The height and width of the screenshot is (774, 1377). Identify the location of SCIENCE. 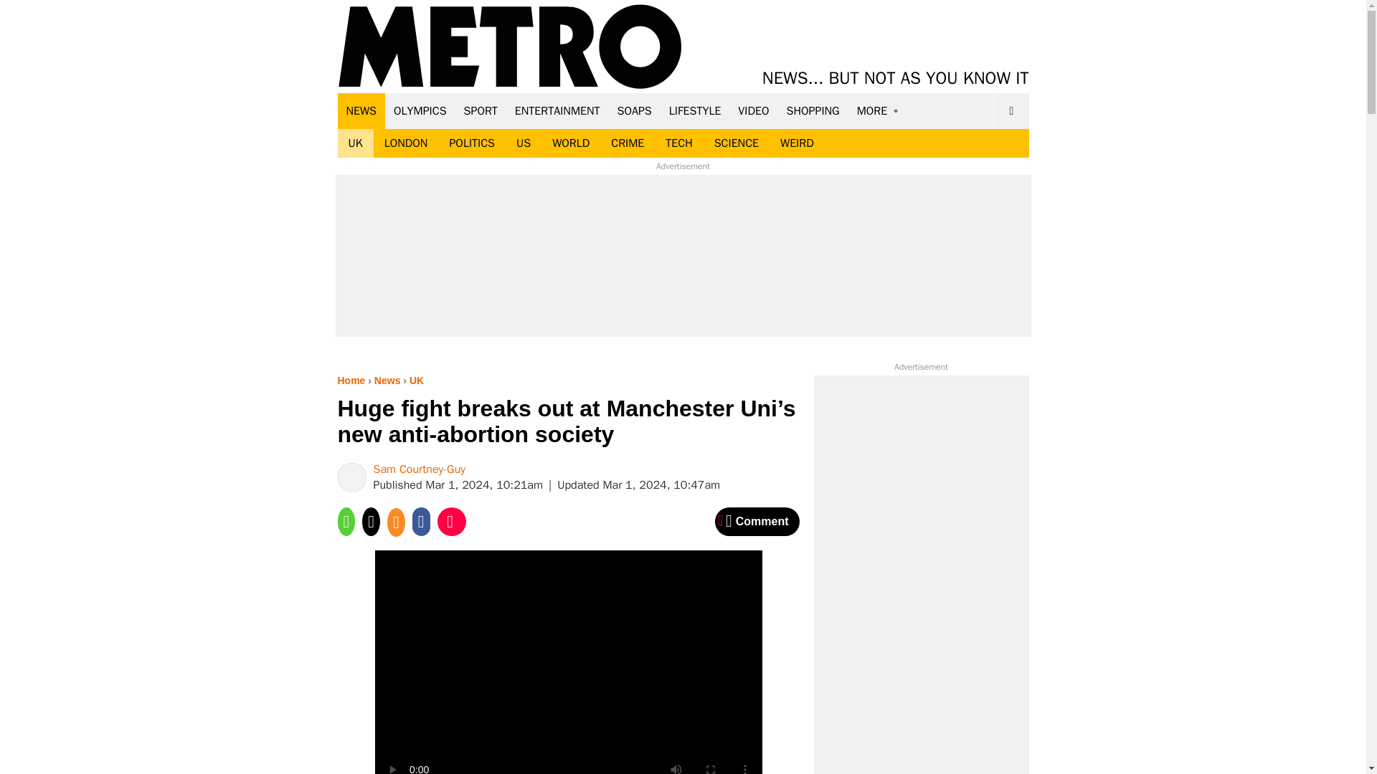
(737, 143).